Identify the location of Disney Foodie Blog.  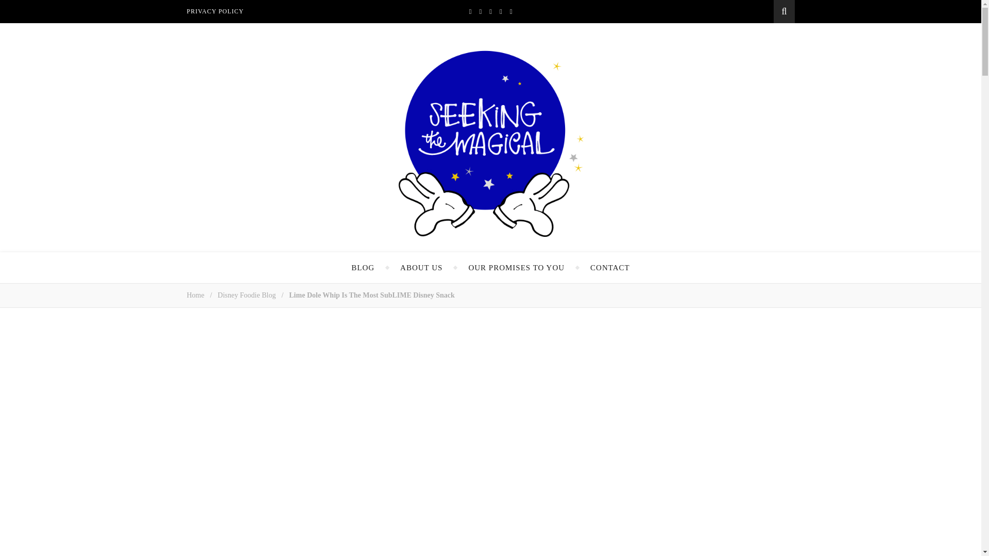
(246, 295).